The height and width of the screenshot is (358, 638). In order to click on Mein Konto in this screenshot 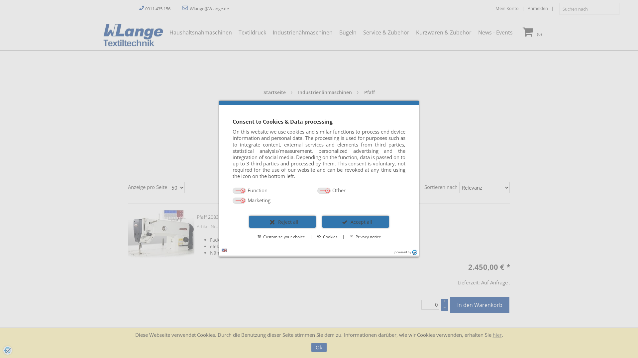, I will do `click(512, 8)`.